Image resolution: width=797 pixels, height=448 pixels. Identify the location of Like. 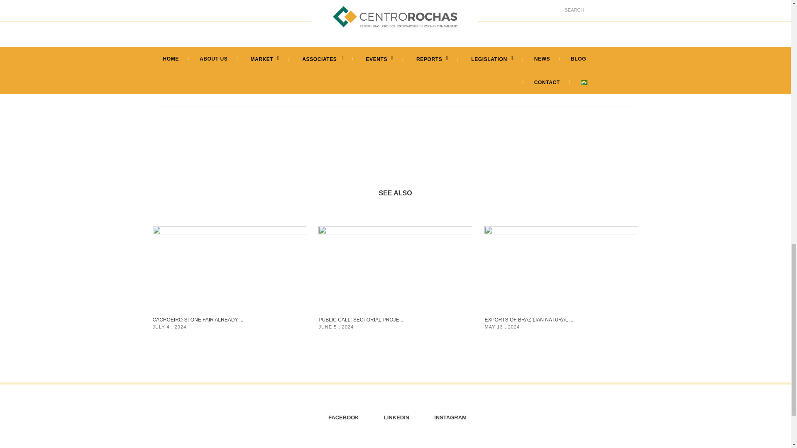
(557, 90).